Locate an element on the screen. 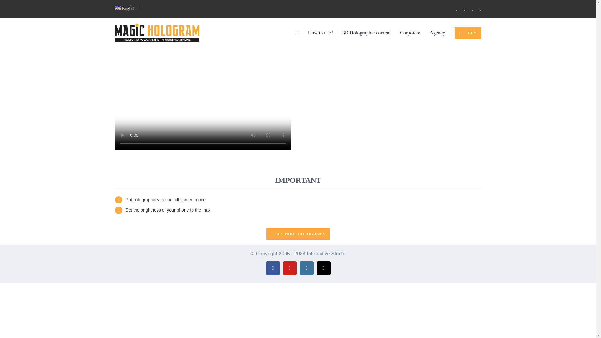 This screenshot has width=601, height=338. Facebook is located at coordinates (273, 268).